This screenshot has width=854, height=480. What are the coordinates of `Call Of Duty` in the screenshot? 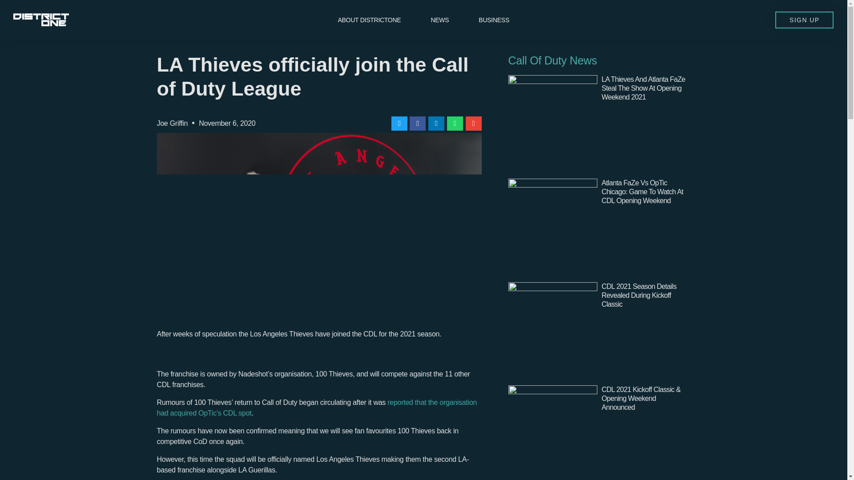 It's located at (537, 60).